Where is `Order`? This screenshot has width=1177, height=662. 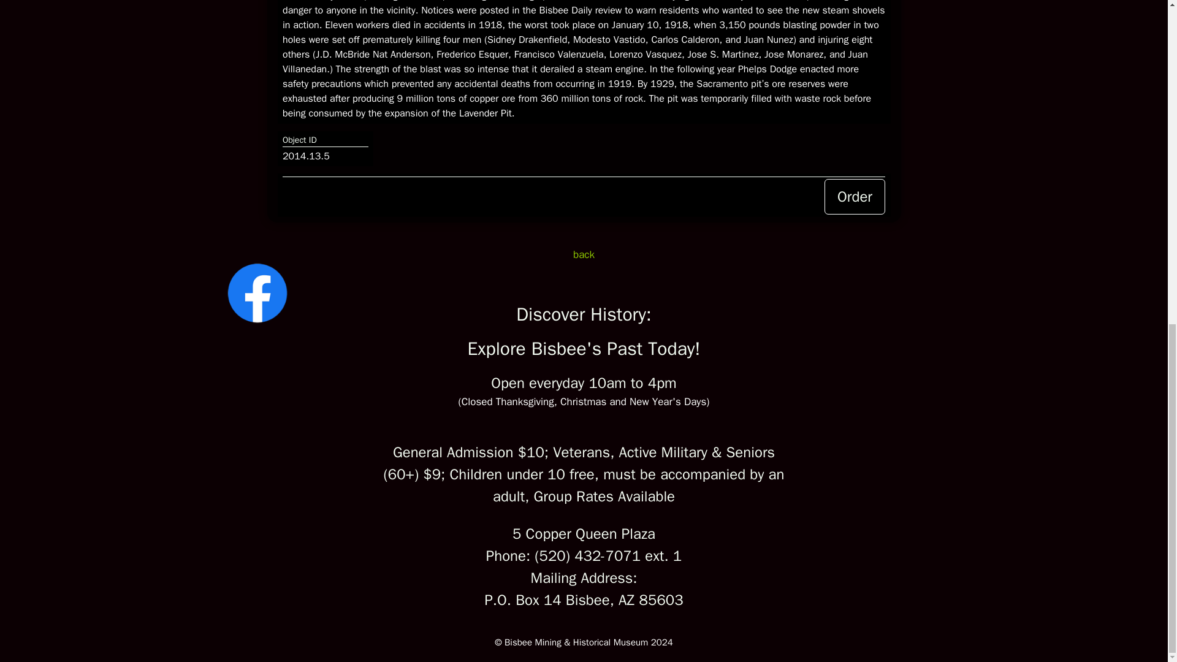 Order is located at coordinates (855, 196).